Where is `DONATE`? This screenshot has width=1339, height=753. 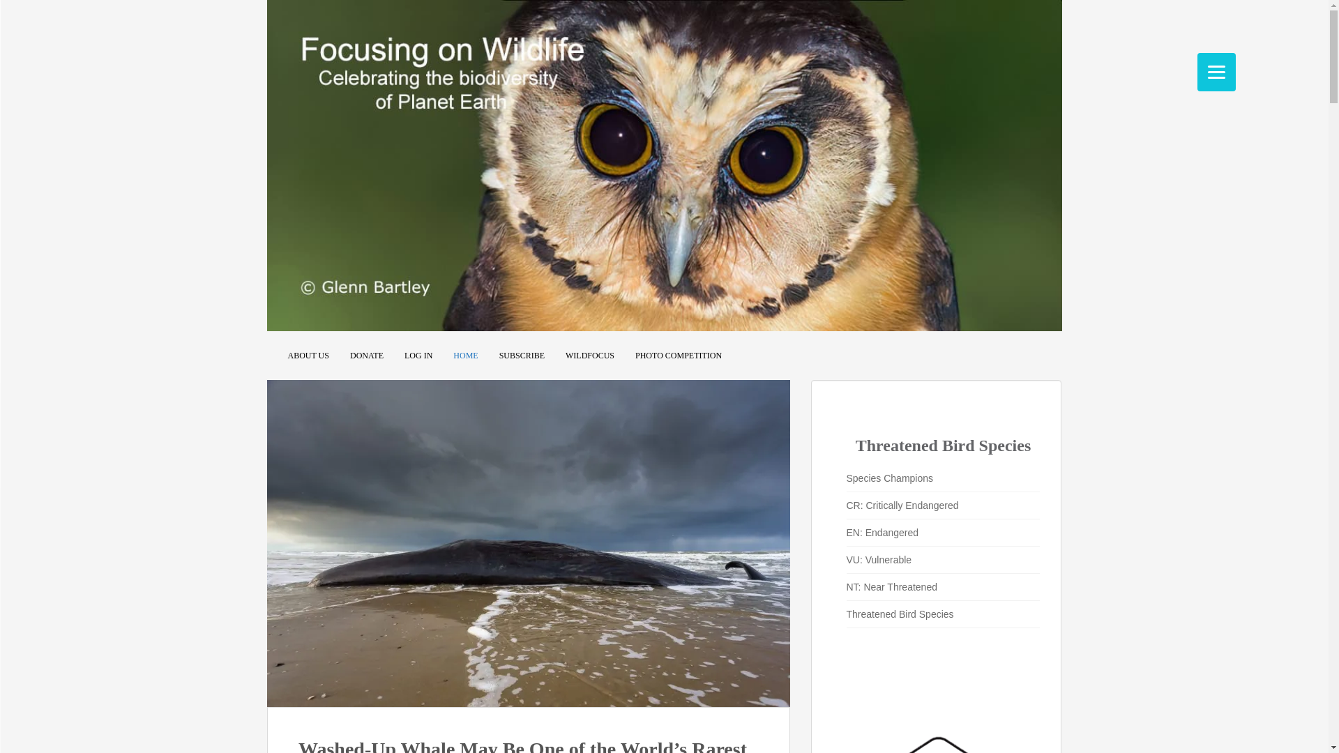
DONATE is located at coordinates (366, 356).